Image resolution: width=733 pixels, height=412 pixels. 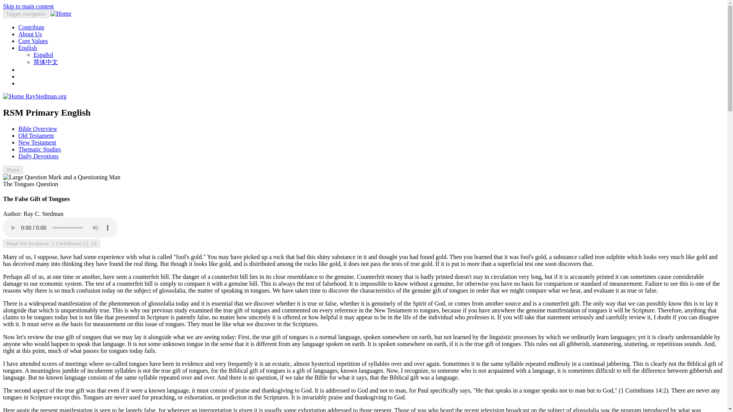 I want to click on Bible Overview, so click(x=37, y=129).